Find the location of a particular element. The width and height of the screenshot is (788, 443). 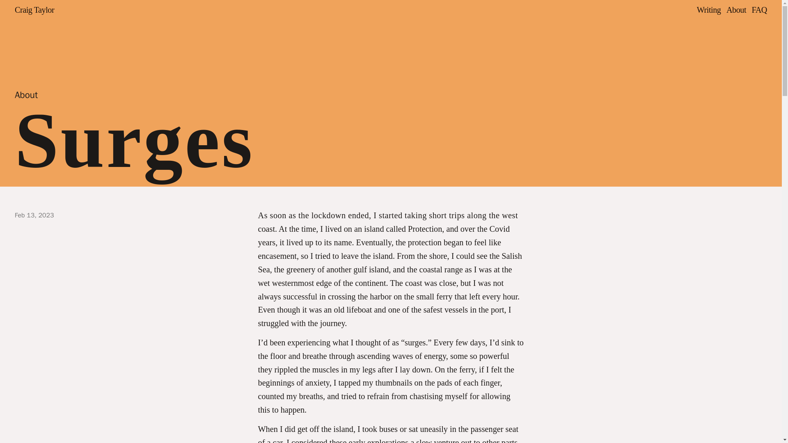

Writing is located at coordinates (708, 10).